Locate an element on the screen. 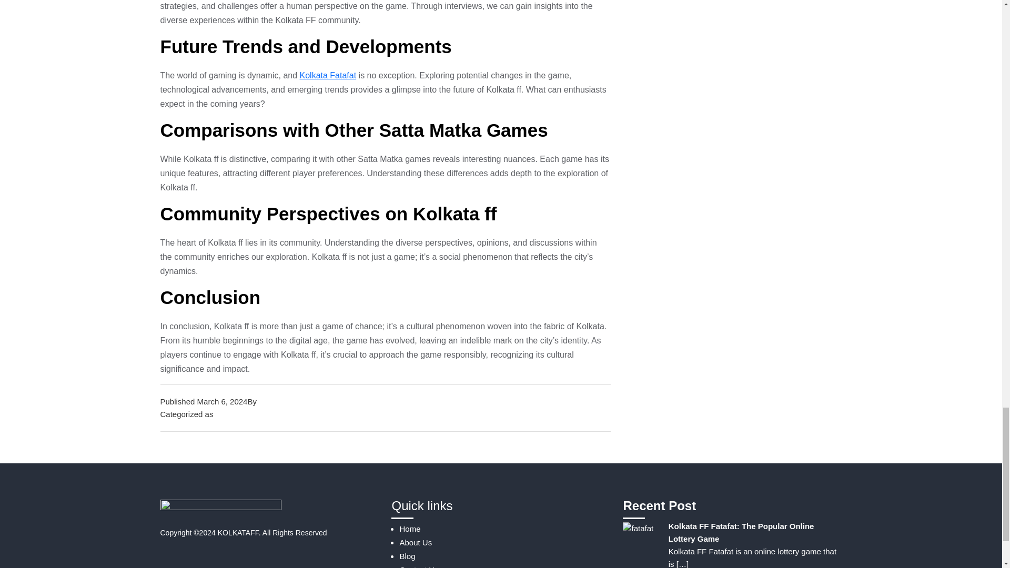 The width and height of the screenshot is (1010, 568). Contact Us is located at coordinates (419, 566).